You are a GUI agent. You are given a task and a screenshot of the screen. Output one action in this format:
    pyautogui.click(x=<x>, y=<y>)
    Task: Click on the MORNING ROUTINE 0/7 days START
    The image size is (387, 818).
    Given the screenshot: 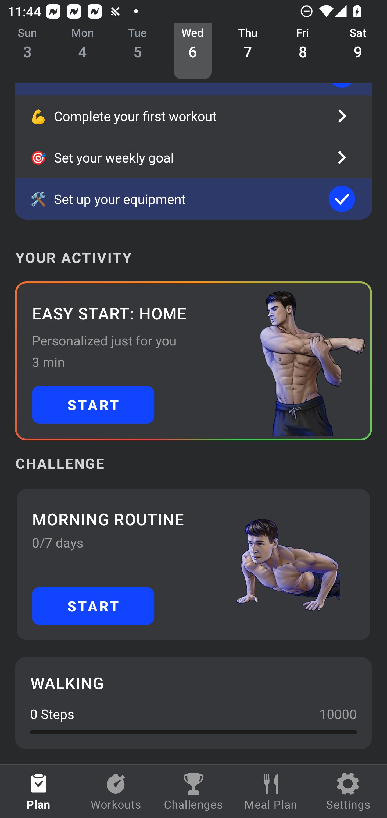 What is the action you would take?
    pyautogui.click(x=193, y=565)
    